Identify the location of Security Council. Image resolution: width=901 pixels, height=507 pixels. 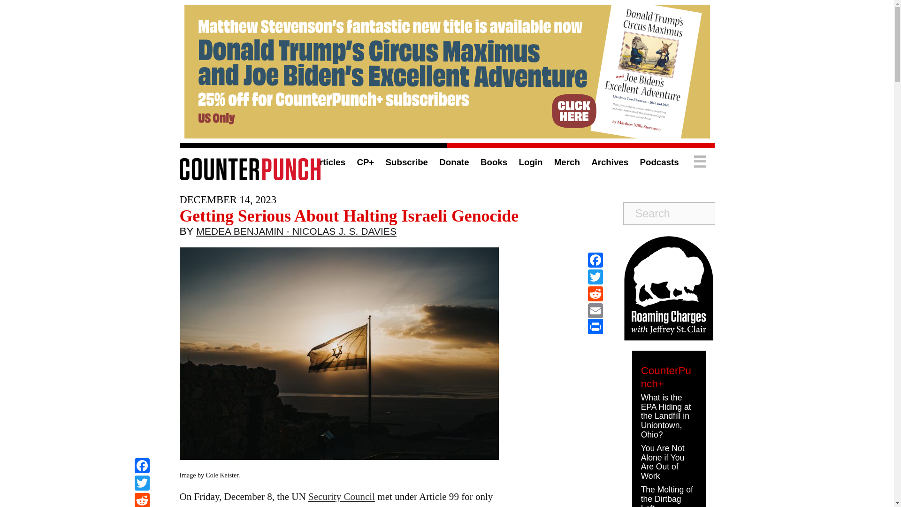
(341, 497).